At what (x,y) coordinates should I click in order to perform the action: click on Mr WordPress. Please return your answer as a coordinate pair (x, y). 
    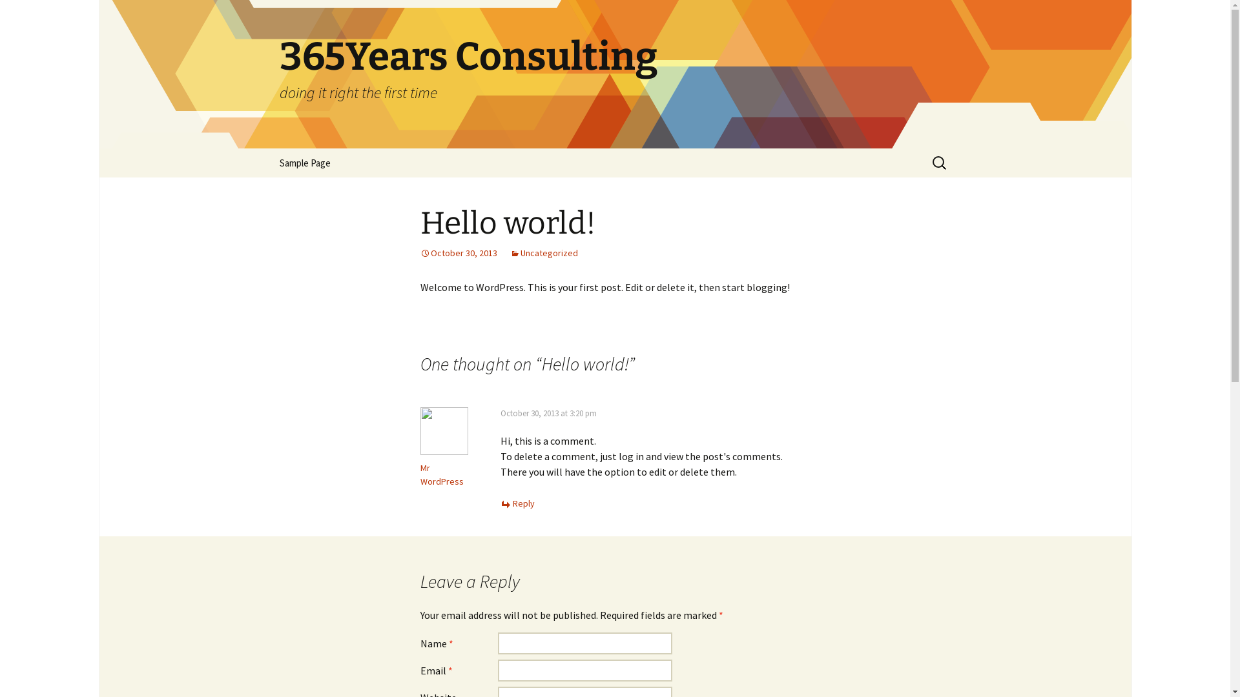
    Looking at the image, I should click on (442, 475).